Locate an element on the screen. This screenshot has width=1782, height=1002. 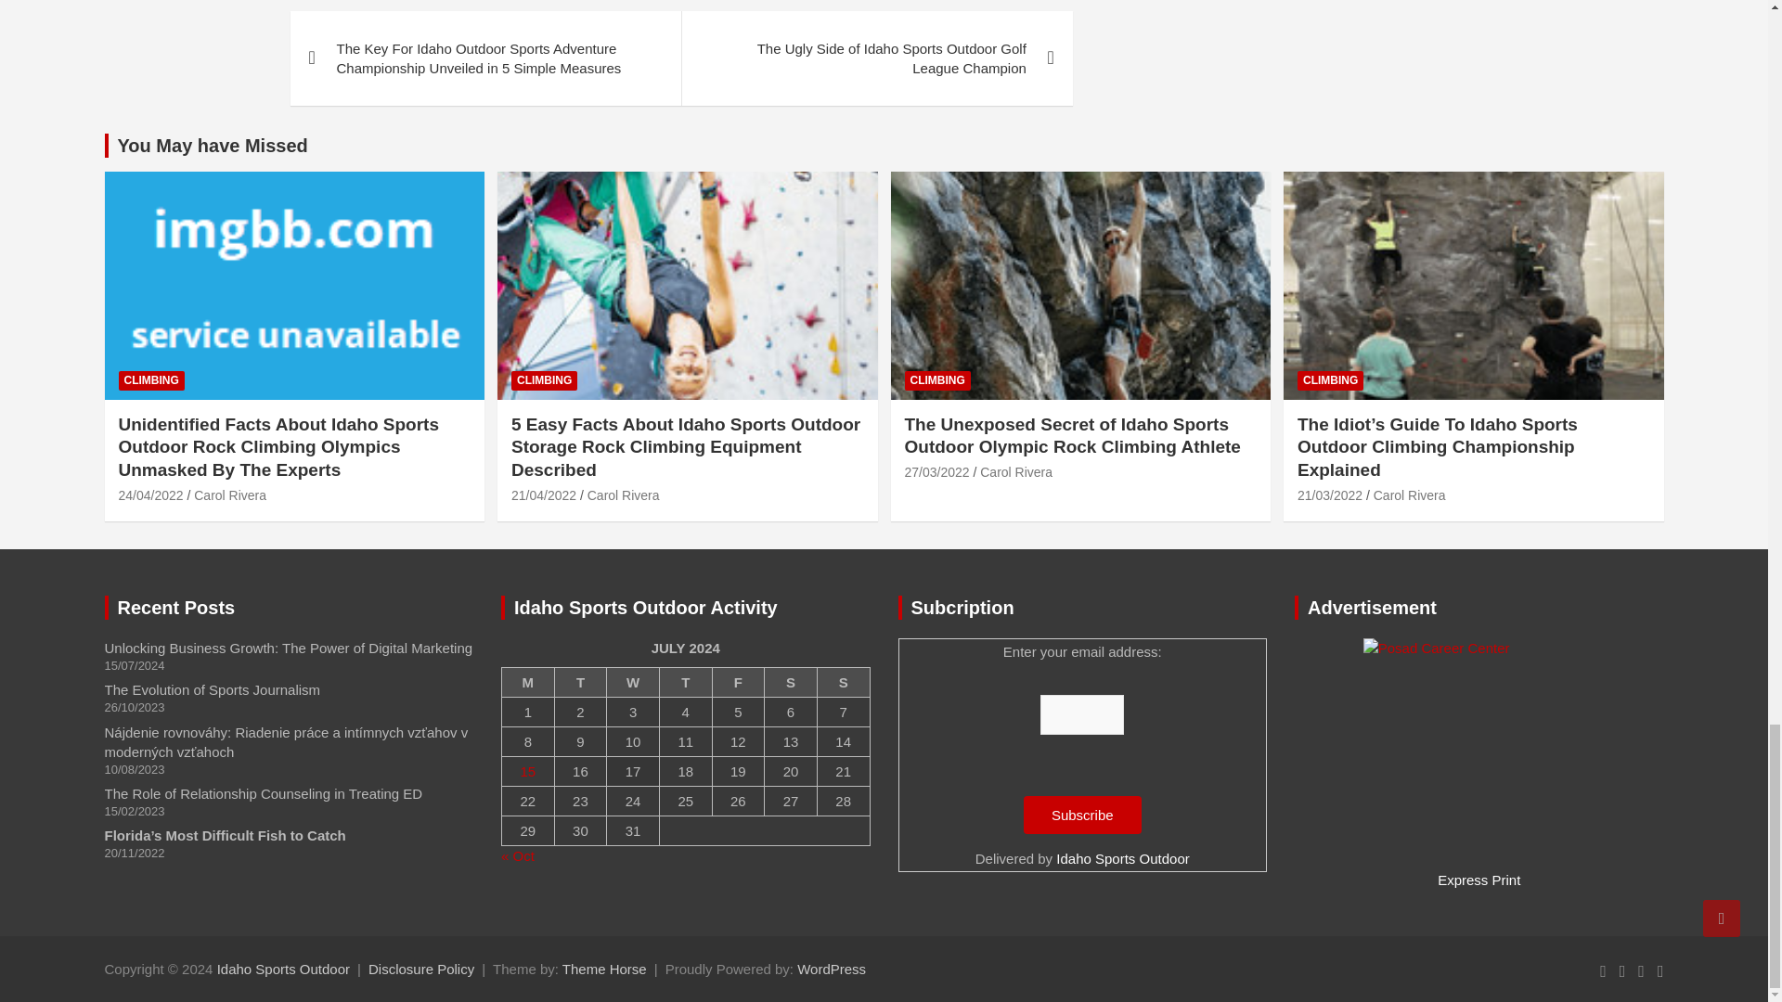
Subscribe is located at coordinates (1082, 815).